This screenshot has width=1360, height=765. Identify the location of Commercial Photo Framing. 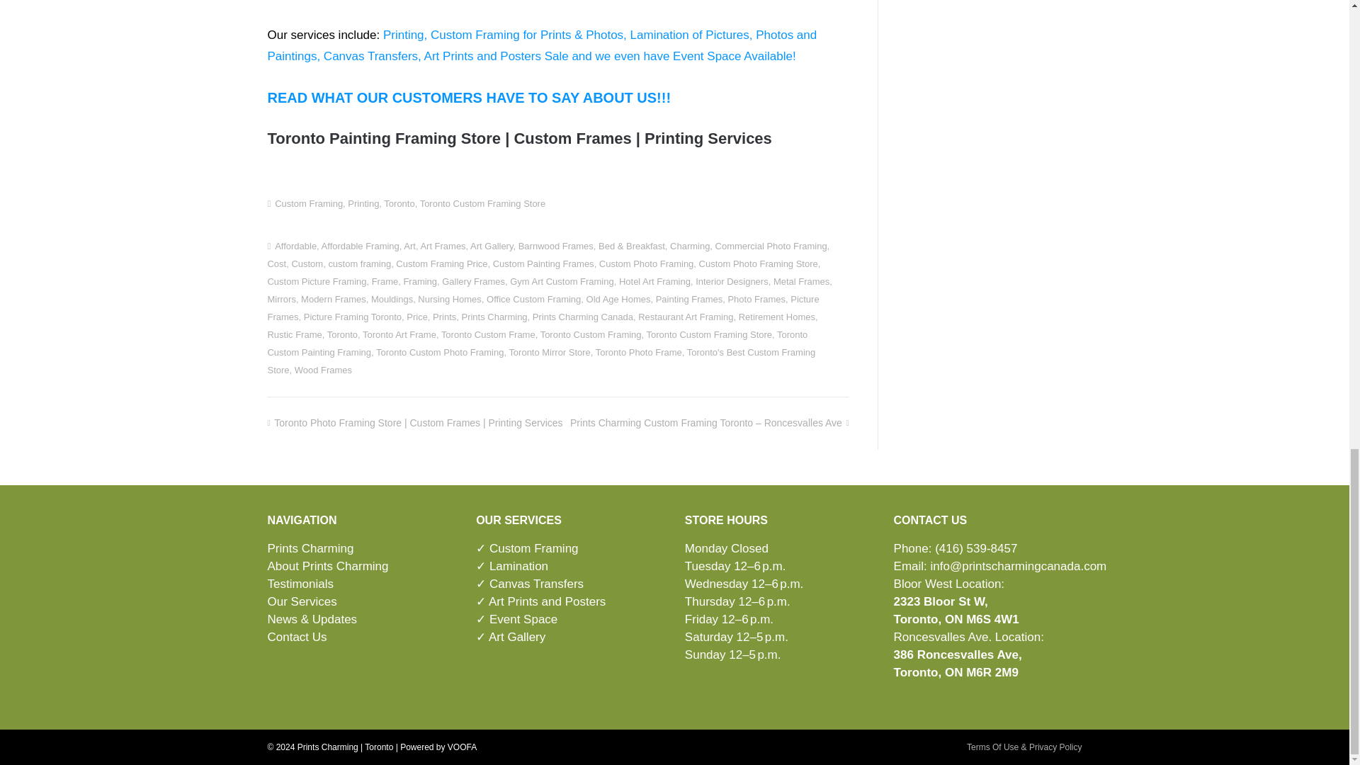
(771, 246).